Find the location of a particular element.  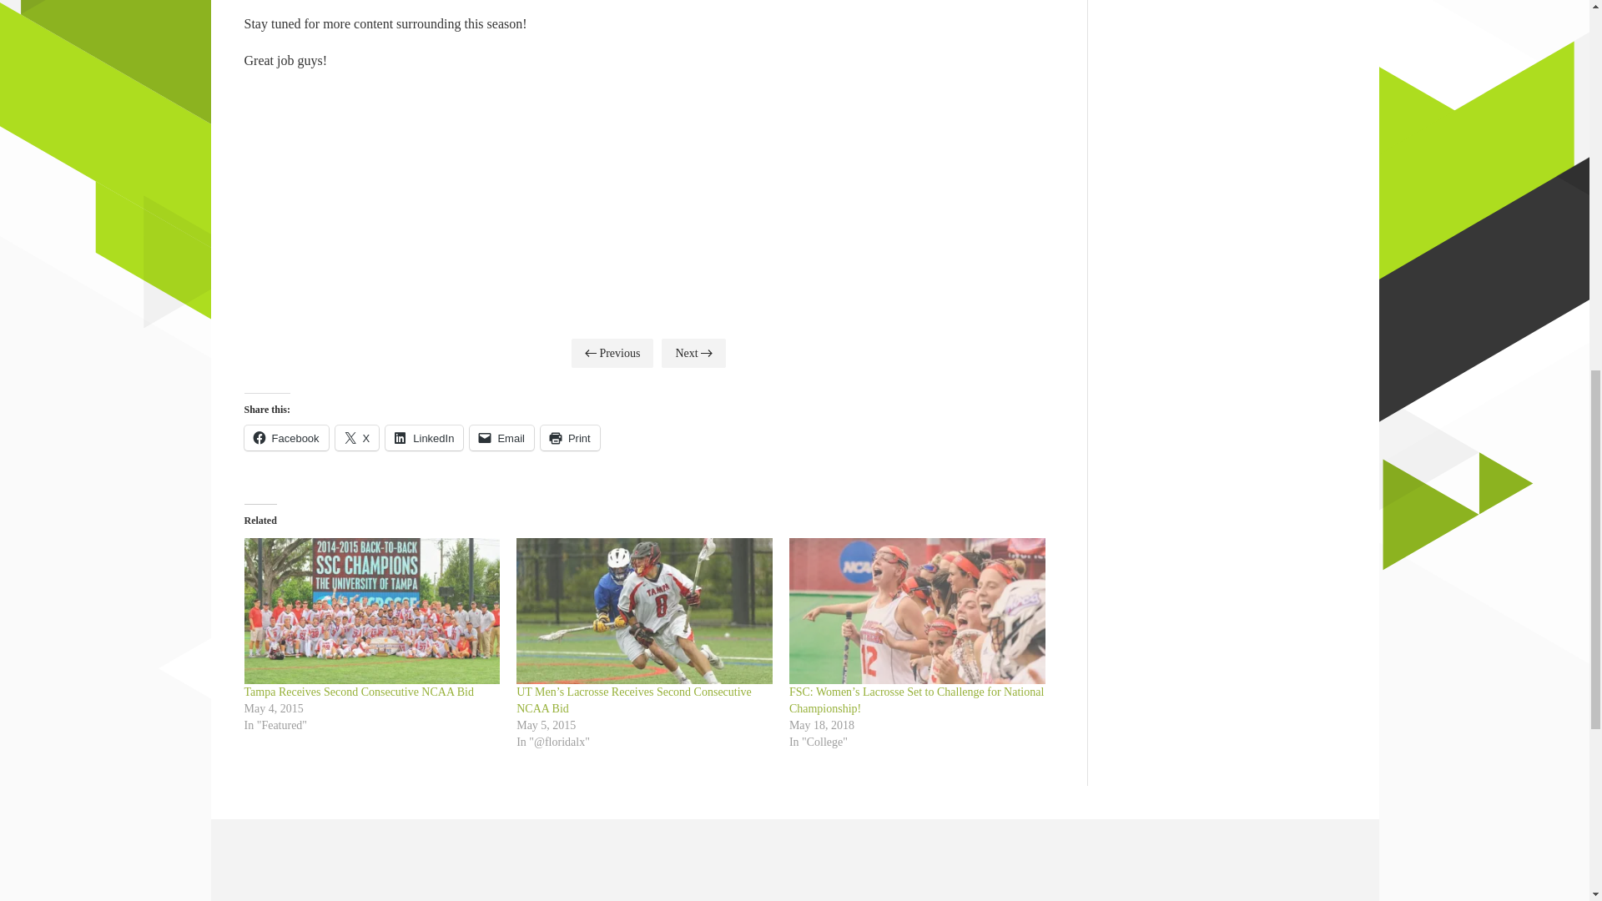

Tampa Receives Second Consecutive NCAA Bid is located at coordinates (371, 611).